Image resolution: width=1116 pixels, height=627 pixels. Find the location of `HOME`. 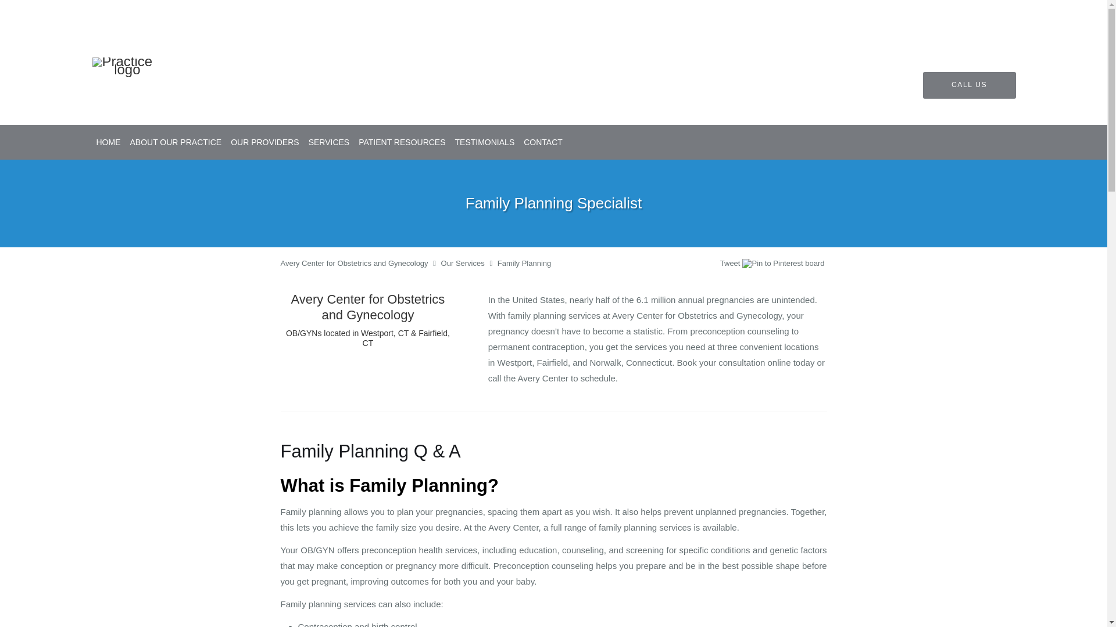

HOME is located at coordinates (108, 142).